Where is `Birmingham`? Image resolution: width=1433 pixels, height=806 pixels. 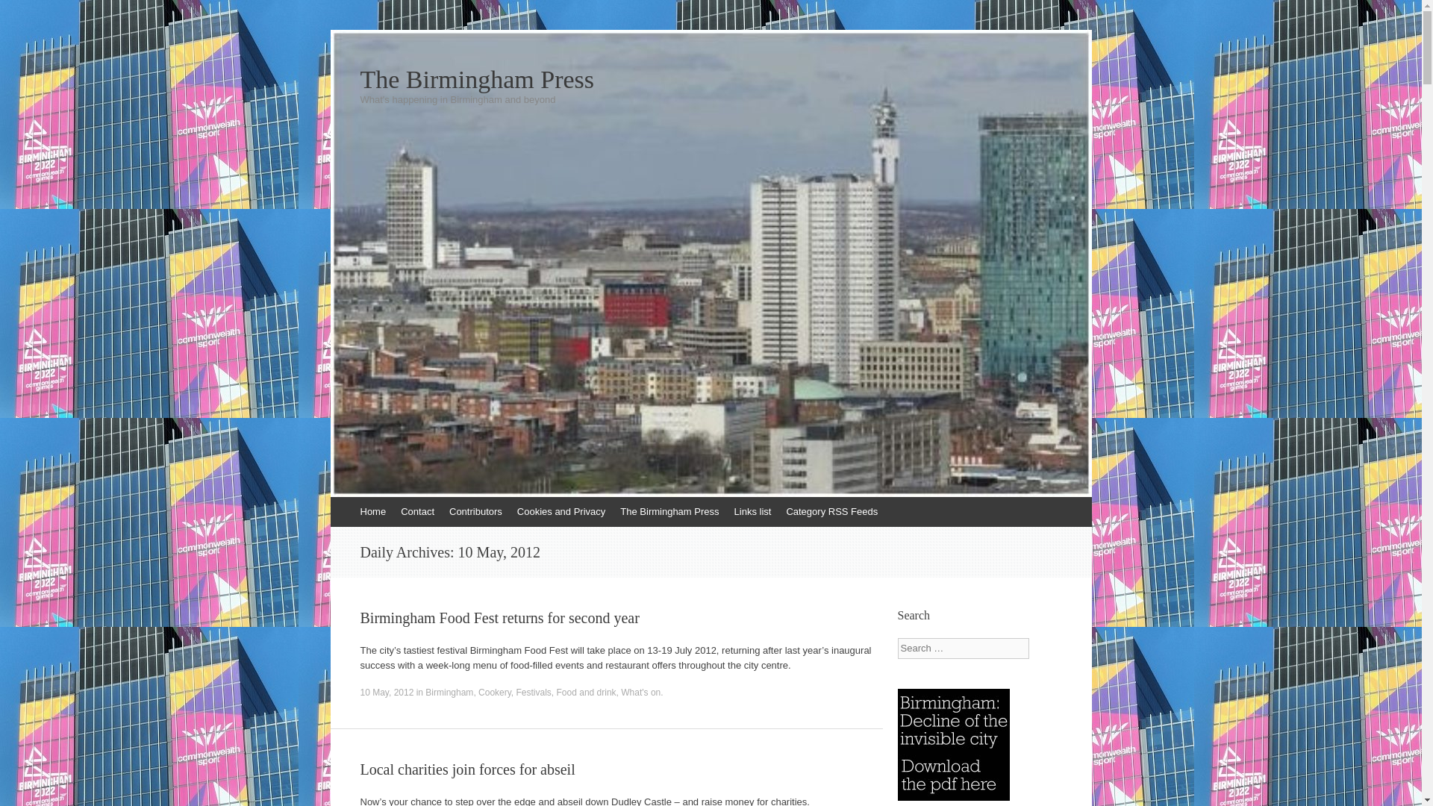 Birmingham is located at coordinates (449, 693).